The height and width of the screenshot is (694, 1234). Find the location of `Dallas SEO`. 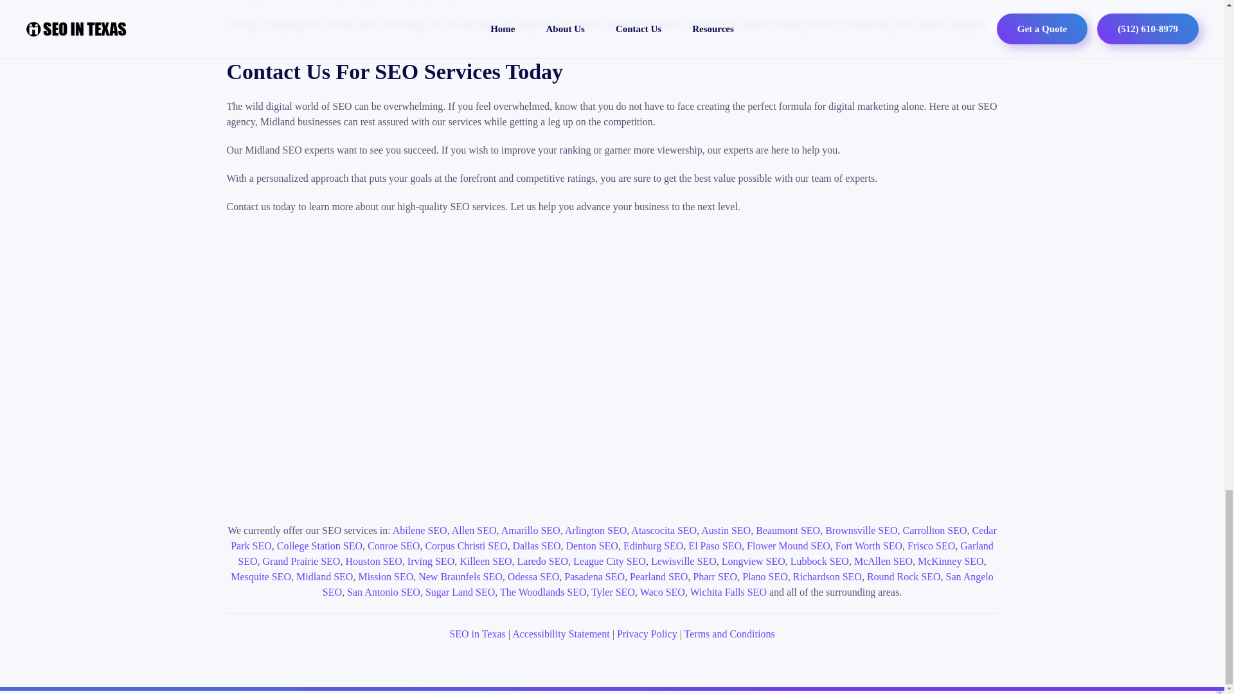

Dallas SEO is located at coordinates (536, 546).